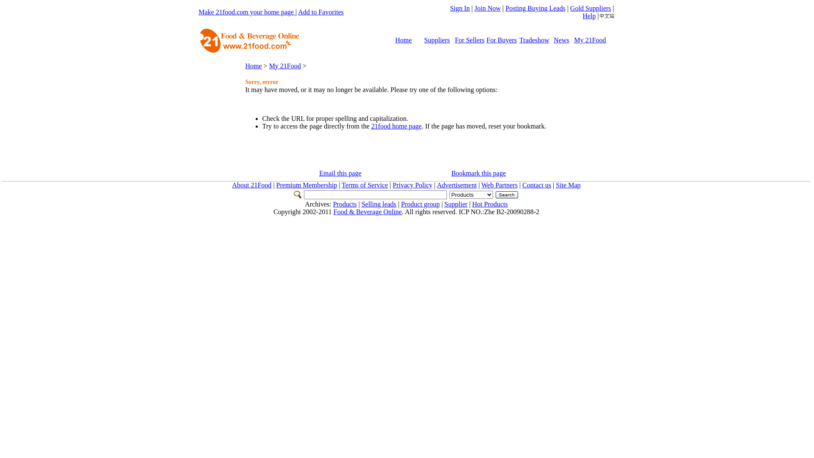 This screenshot has width=814, height=458. What do you see at coordinates (589, 16) in the screenshot?
I see `Help` at bounding box center [589, 16].